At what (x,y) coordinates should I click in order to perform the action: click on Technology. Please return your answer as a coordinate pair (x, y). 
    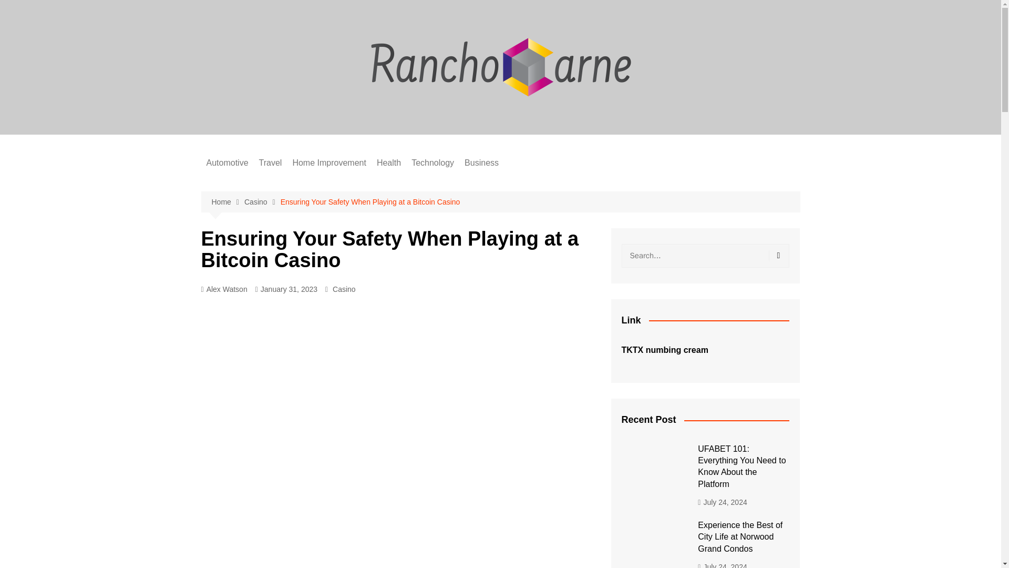
    Looking at the image, I should click on (433, 163).